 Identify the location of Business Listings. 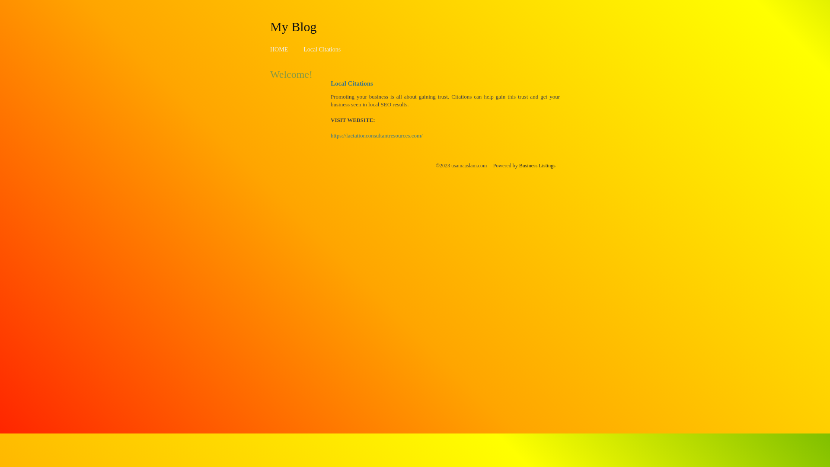
(537, 166).